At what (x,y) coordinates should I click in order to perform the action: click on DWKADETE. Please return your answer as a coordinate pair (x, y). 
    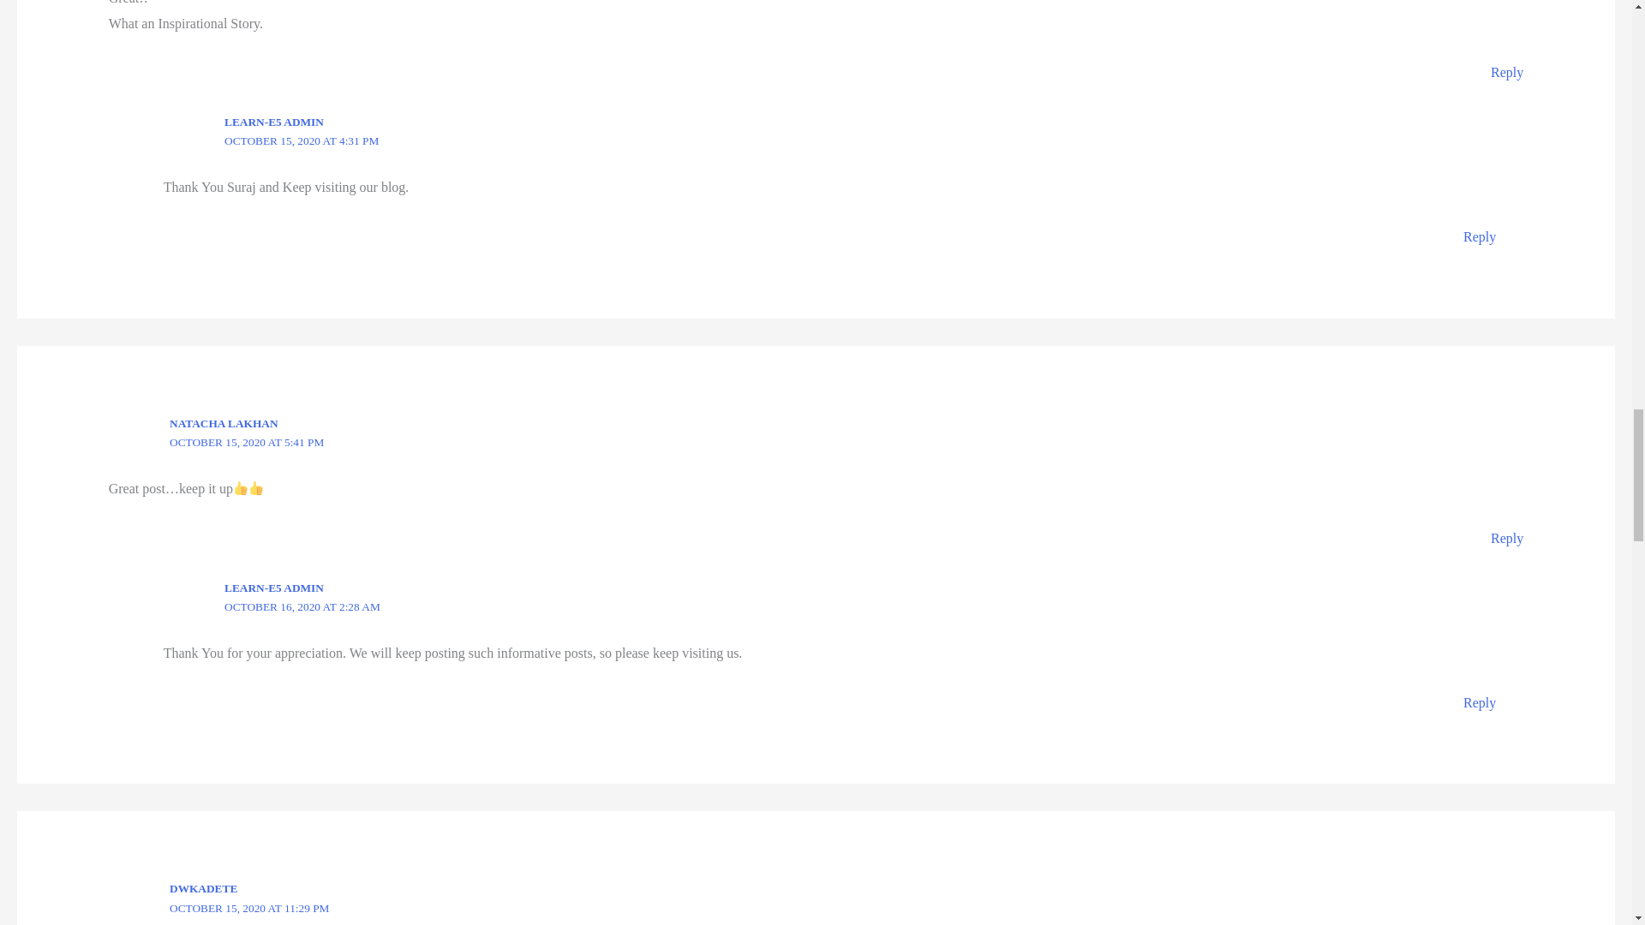
    Looking at the image, I should click on (202, 889).